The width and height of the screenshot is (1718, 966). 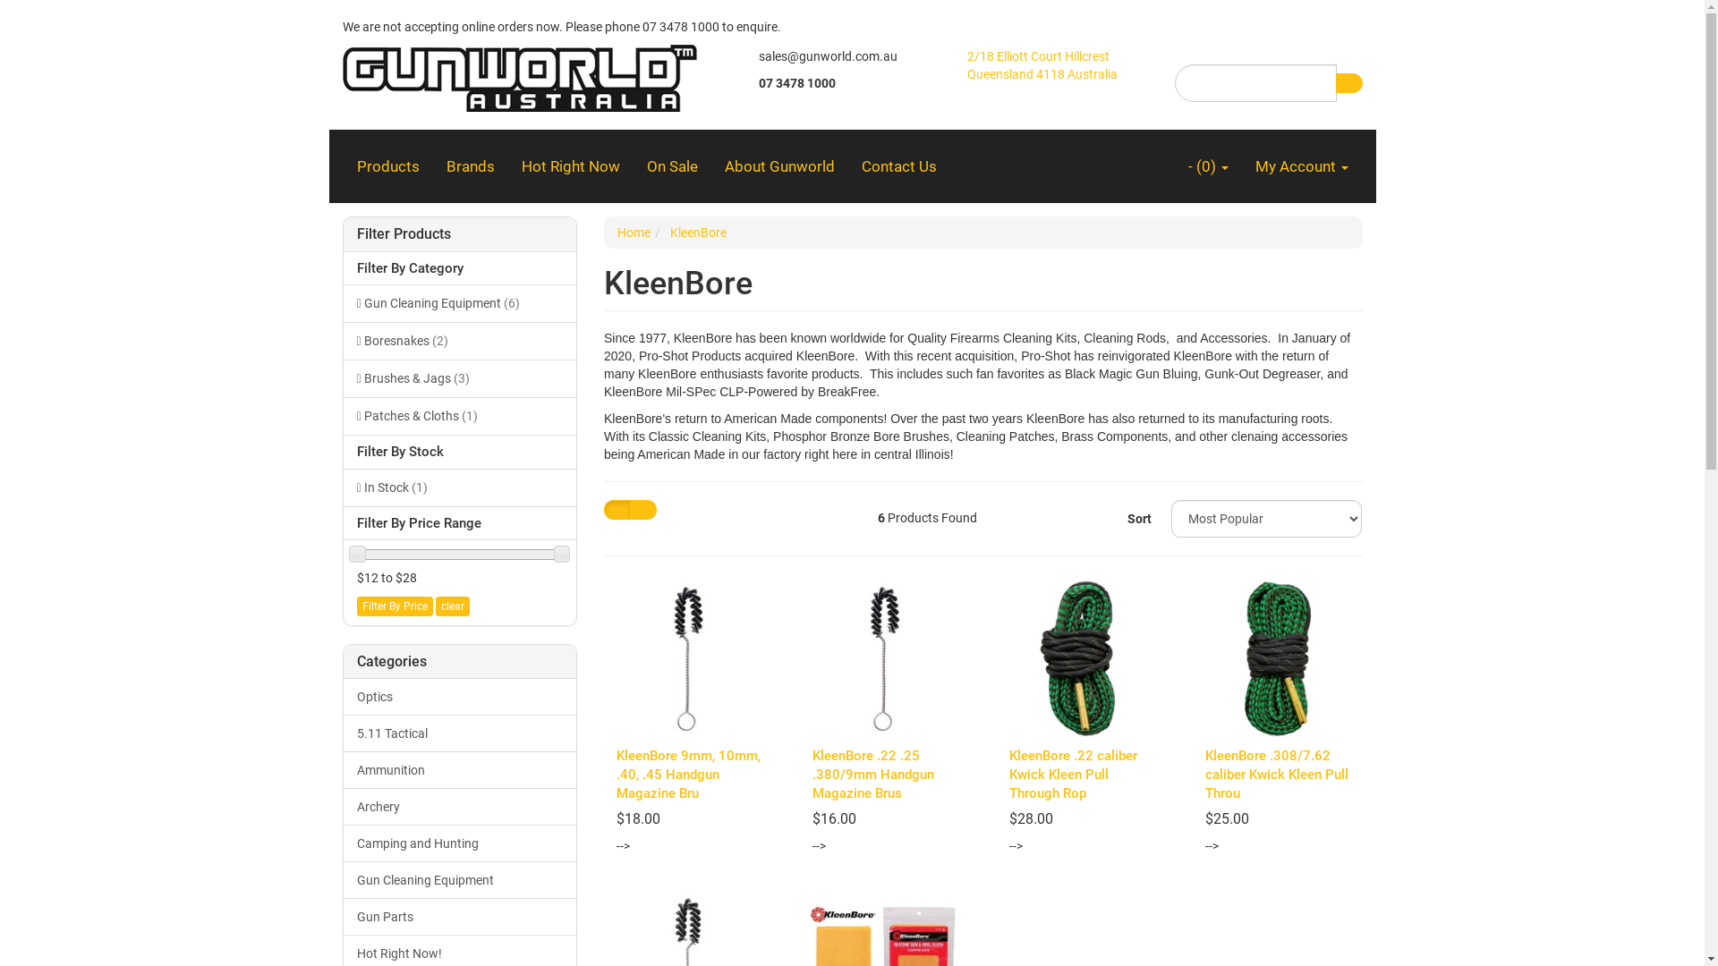 What do you see at coordinates (519, 72) in the screenshot?
I see `GUN WORLD AUSTRALIA` at bounding box center [519, 72].